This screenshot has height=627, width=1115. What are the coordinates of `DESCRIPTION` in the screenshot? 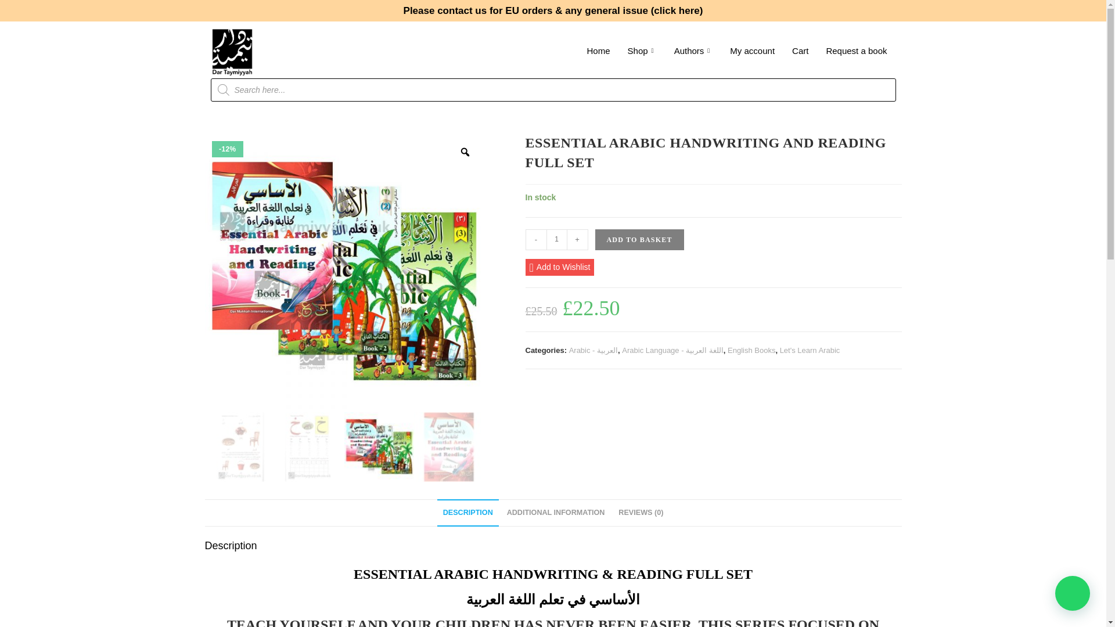 It's located at (467, 513).